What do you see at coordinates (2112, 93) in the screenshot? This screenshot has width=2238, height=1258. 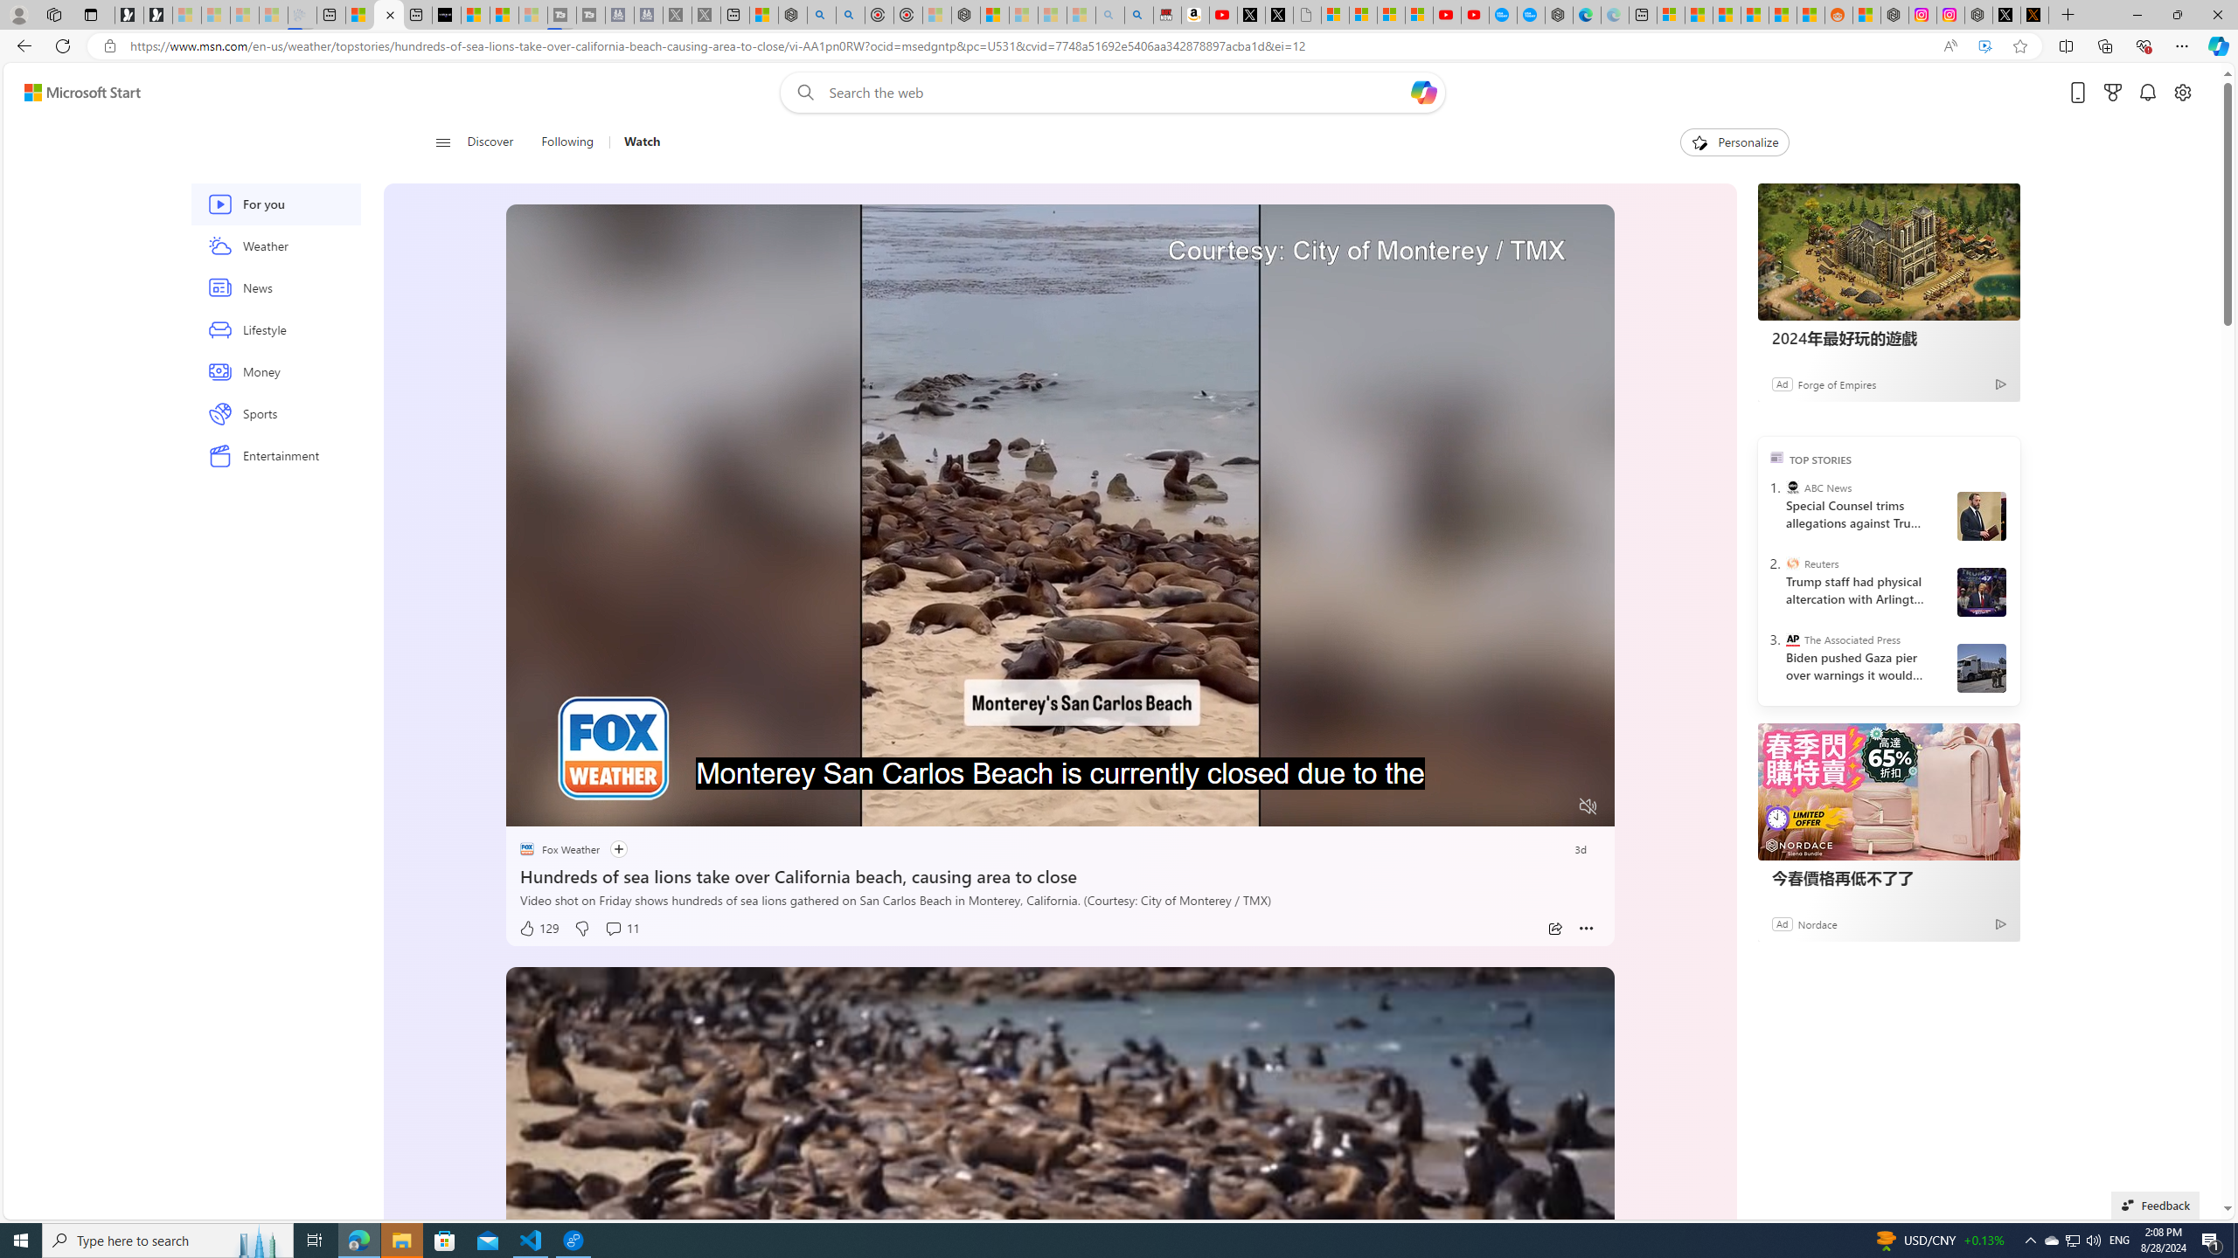 I see `Microsoft rewards` at bounding box center [2112, 93].